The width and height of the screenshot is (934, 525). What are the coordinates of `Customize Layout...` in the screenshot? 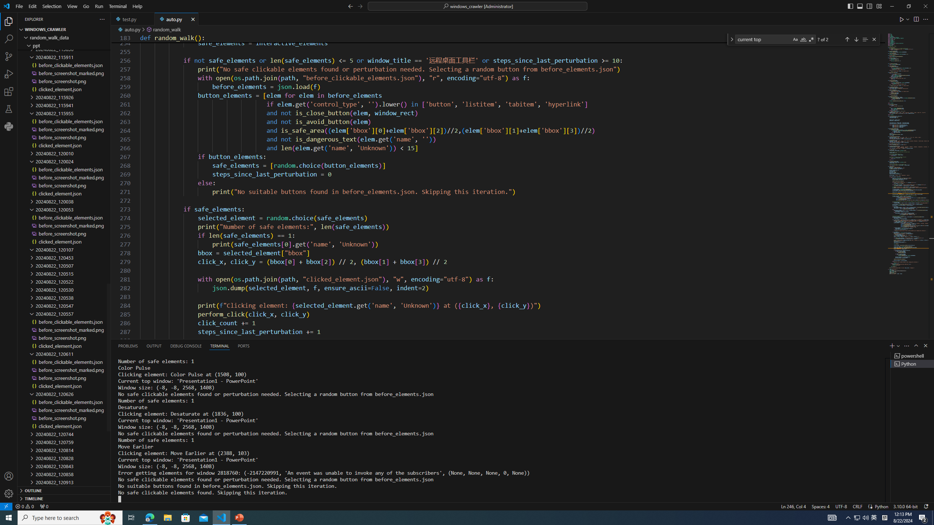 It's located at (879, 6).